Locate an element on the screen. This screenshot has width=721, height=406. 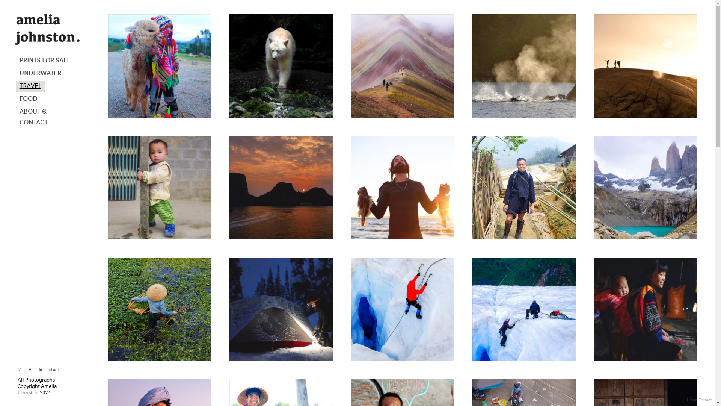
share is located at coordinates (53, 370).